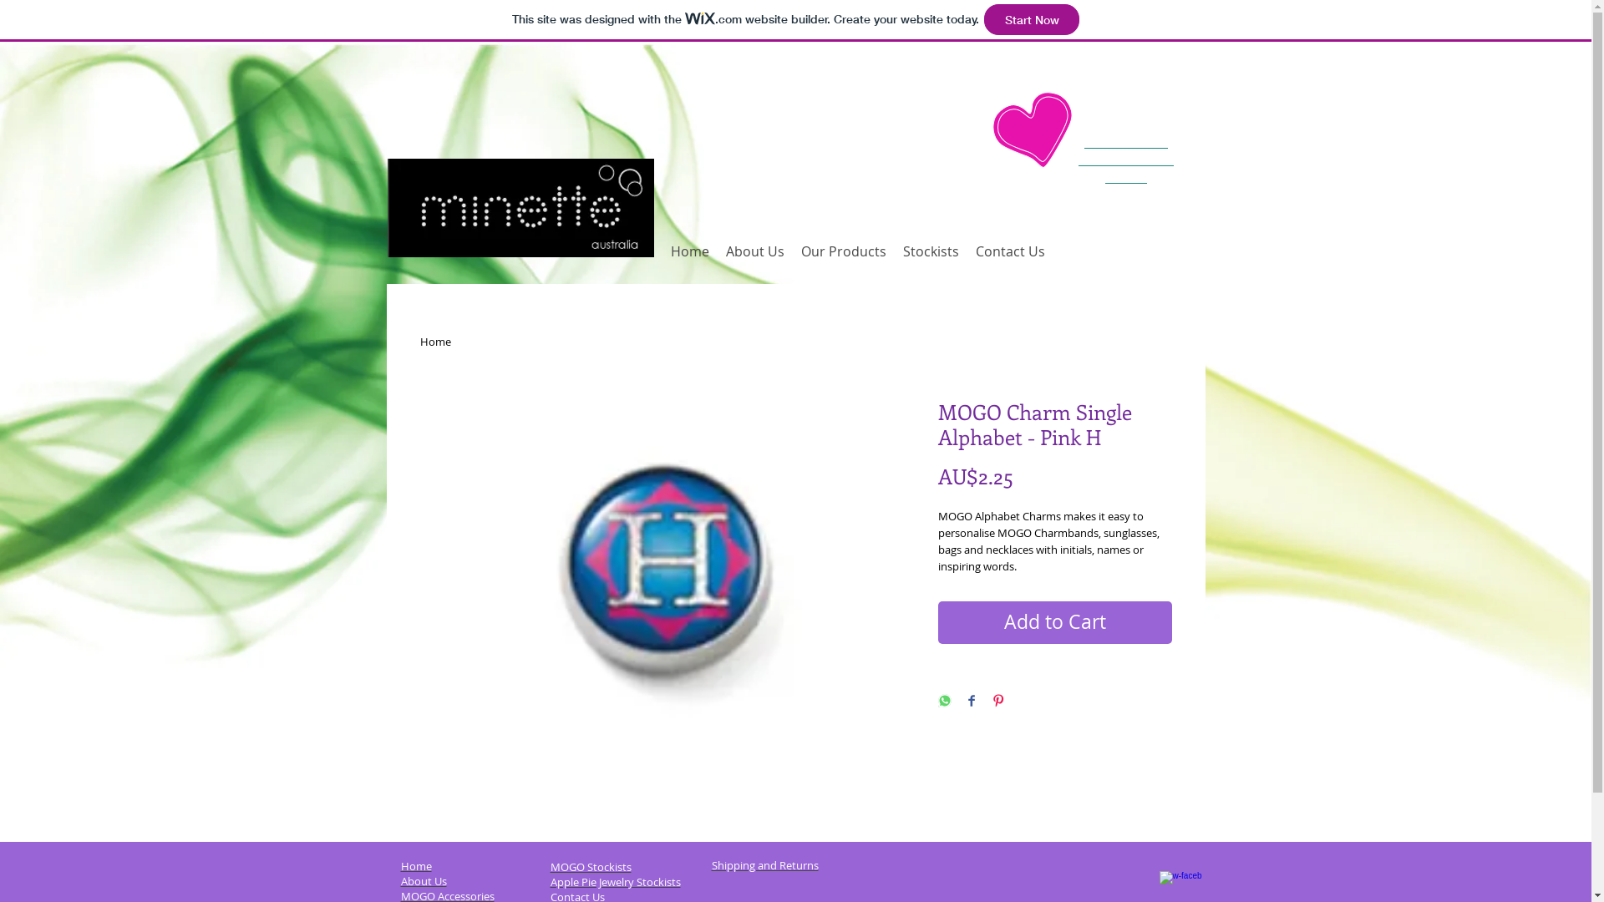 The image size is (1604, 902). What do you see at coordinates (416, 866) in the screenshot?
I see `Home` at bounding box center [416, 866].